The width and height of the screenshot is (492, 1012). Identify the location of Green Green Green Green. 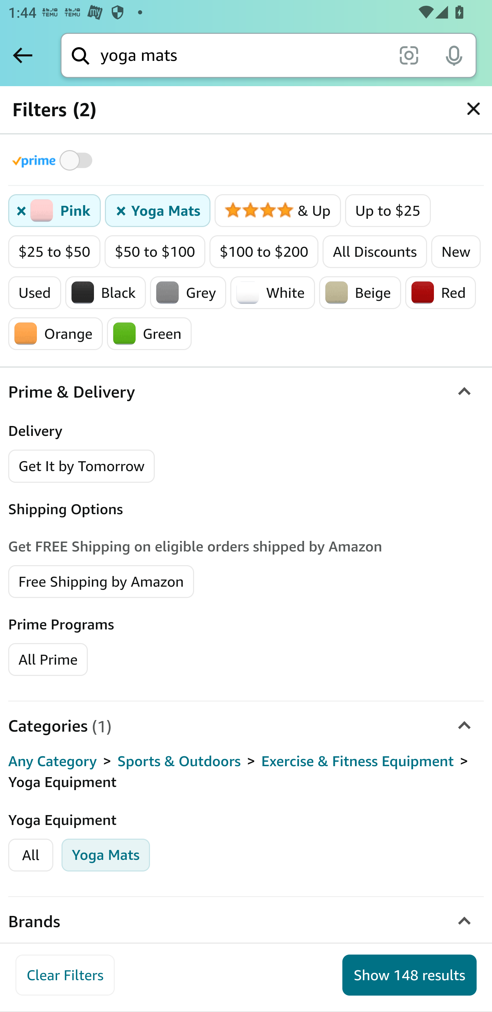
(150, 334).